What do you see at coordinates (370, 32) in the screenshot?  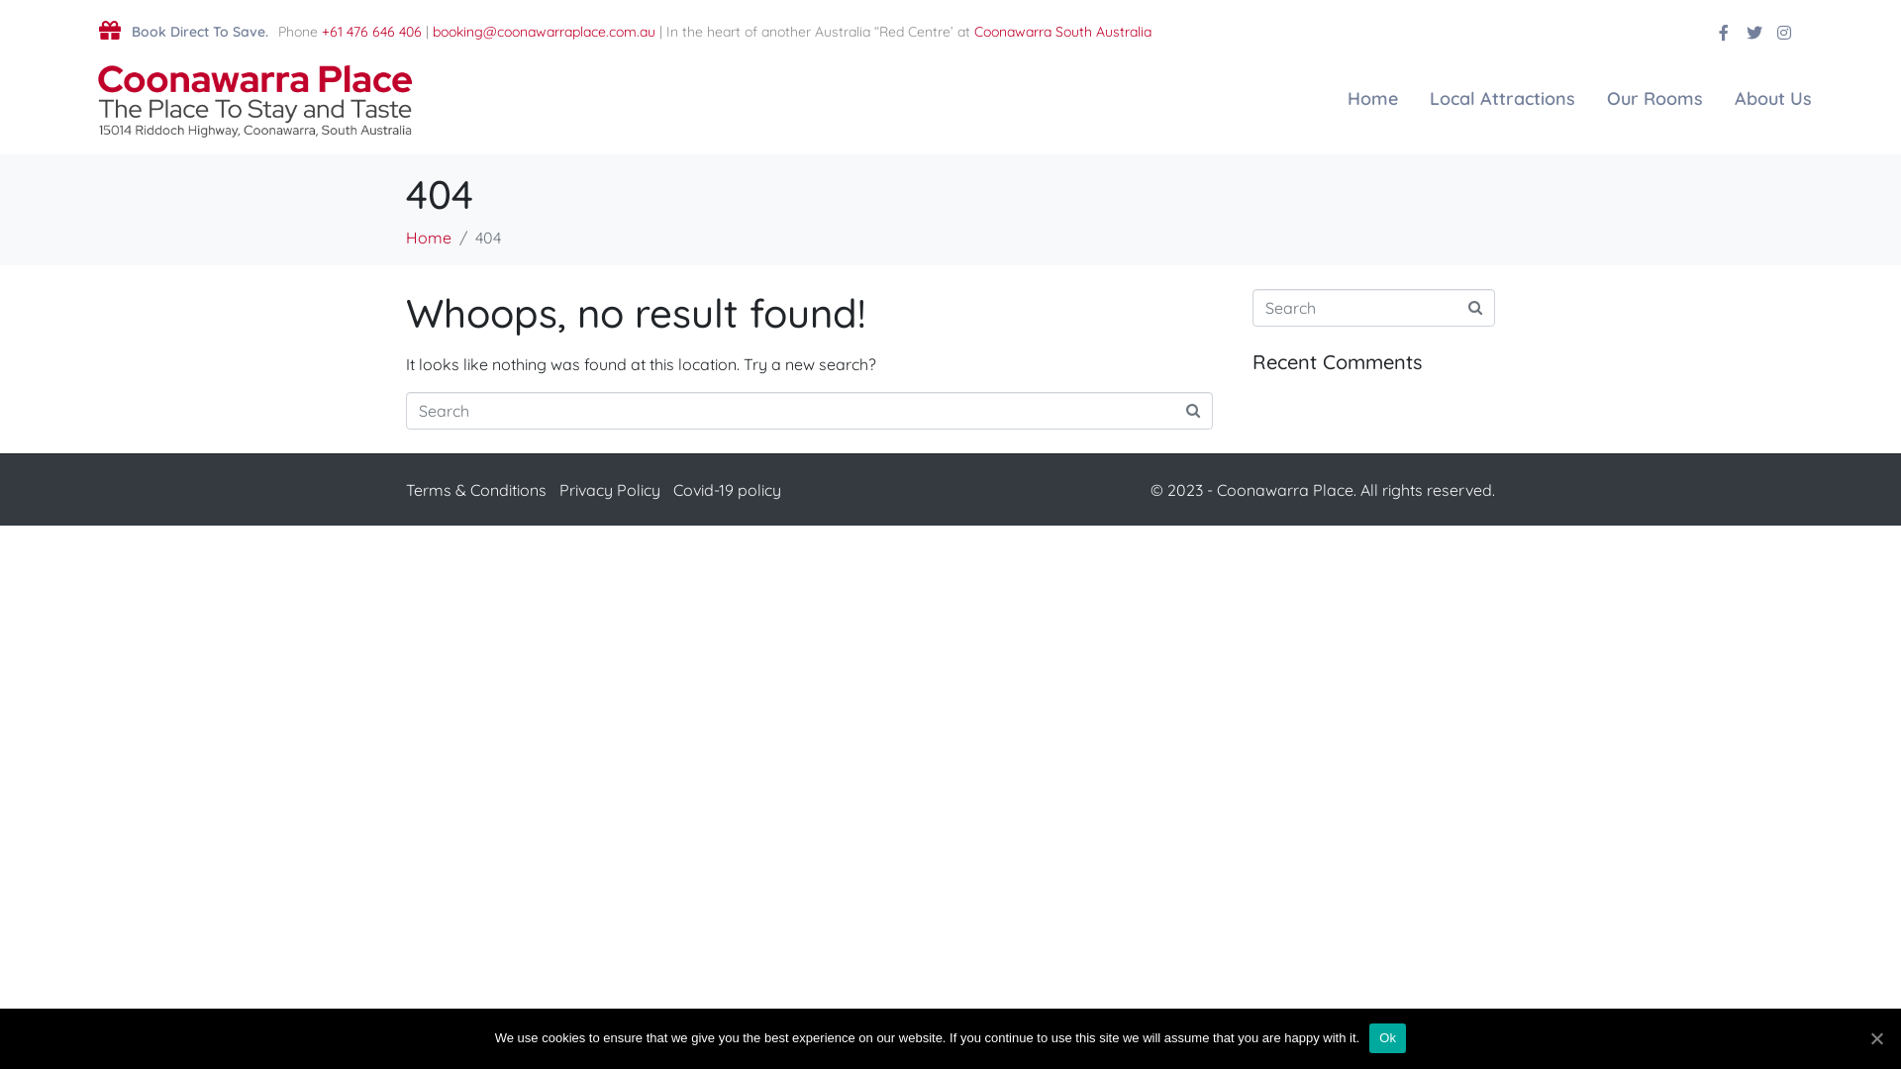 I see `+61 476 646 406` at bounding box center [370, 32].